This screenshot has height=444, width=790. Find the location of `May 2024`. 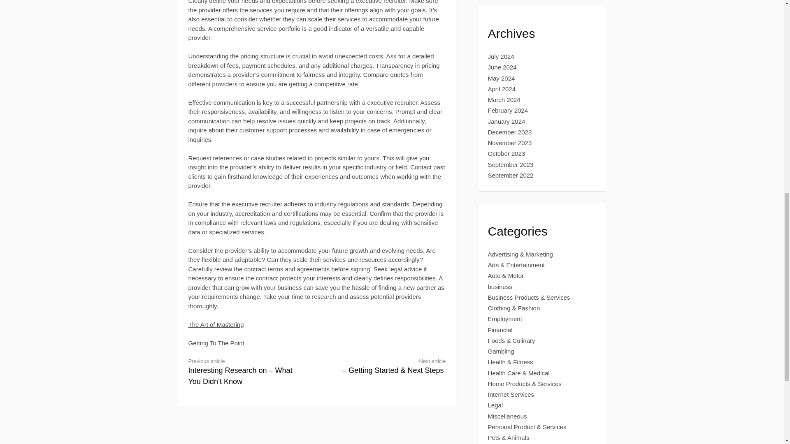

May 2024 is located at coordinates (501, 78).